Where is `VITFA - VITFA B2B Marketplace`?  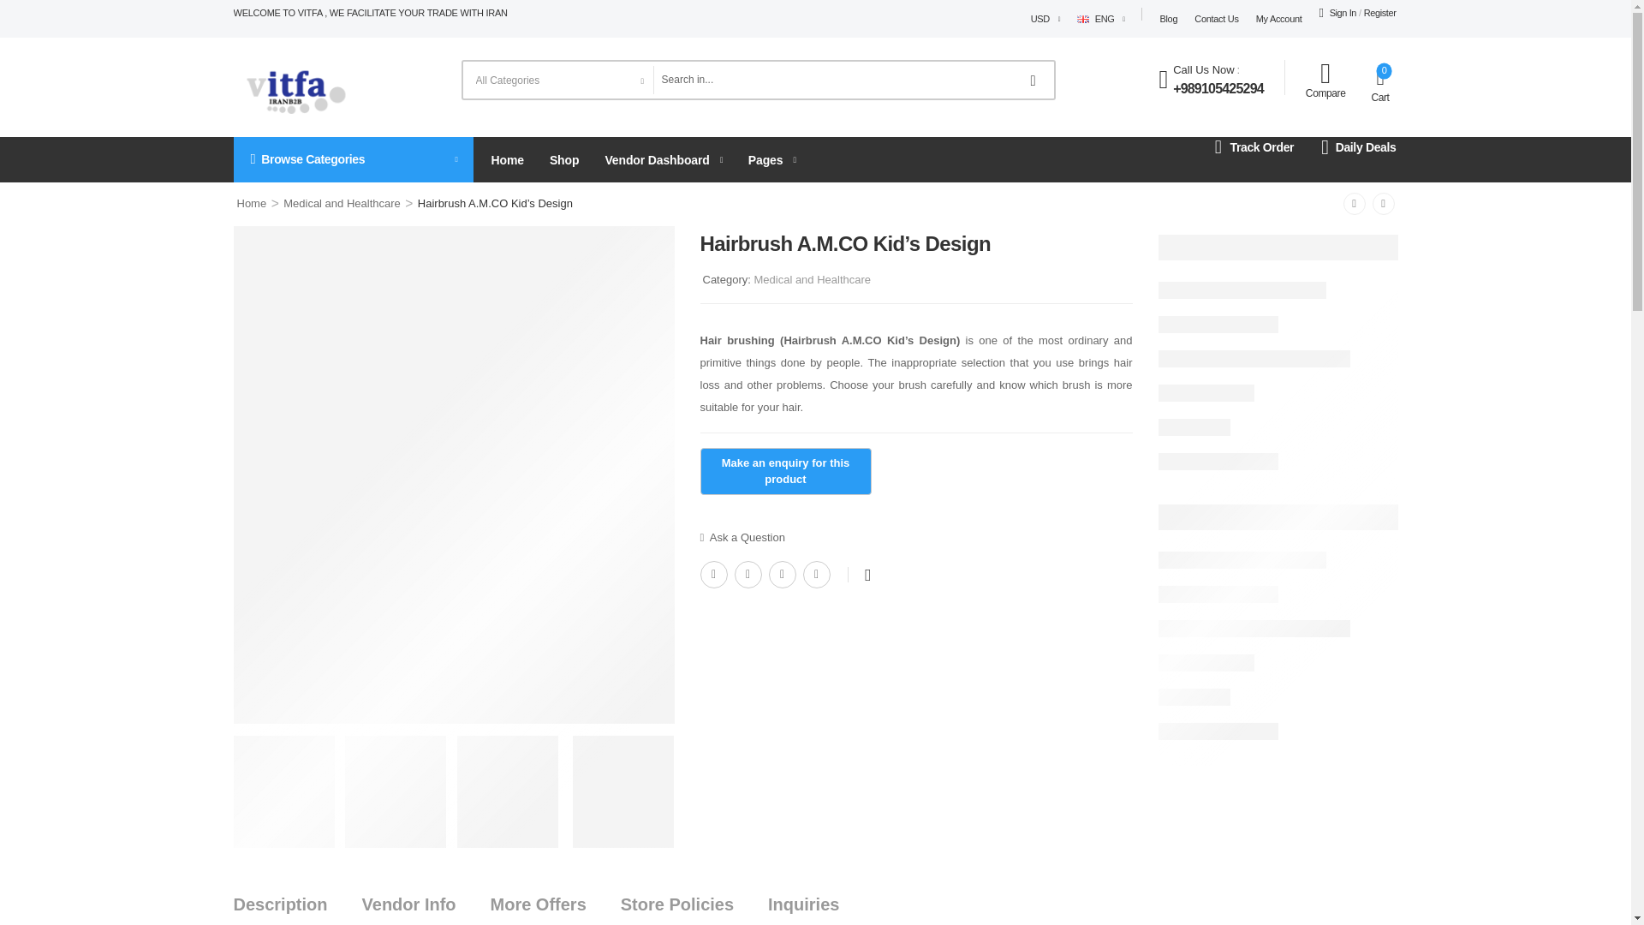
VITFA - VITFA B2B Marketplace is located at coordinates (295, 87).